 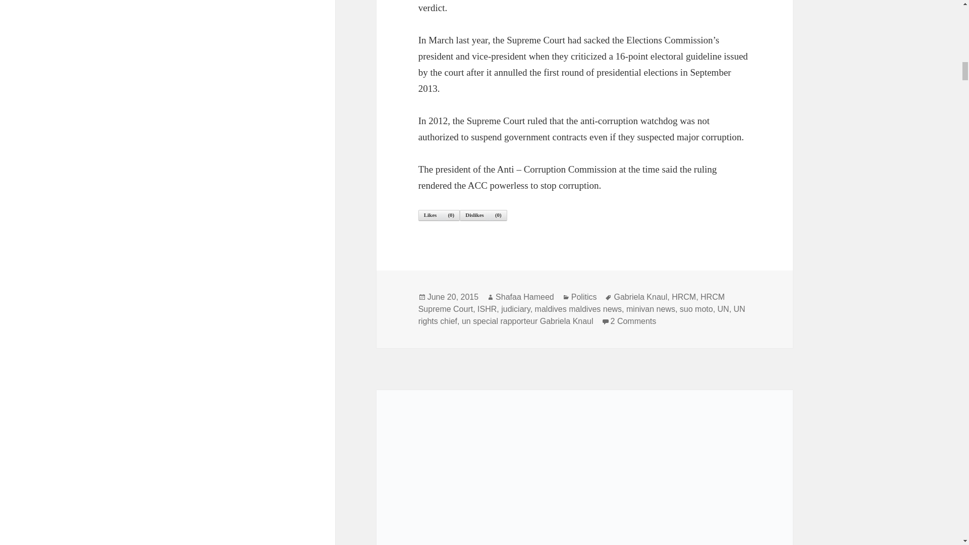 What do you see at coordinates (487, 309) in the screenshot?
I see `suo moto` at bounding box center [487, 309].